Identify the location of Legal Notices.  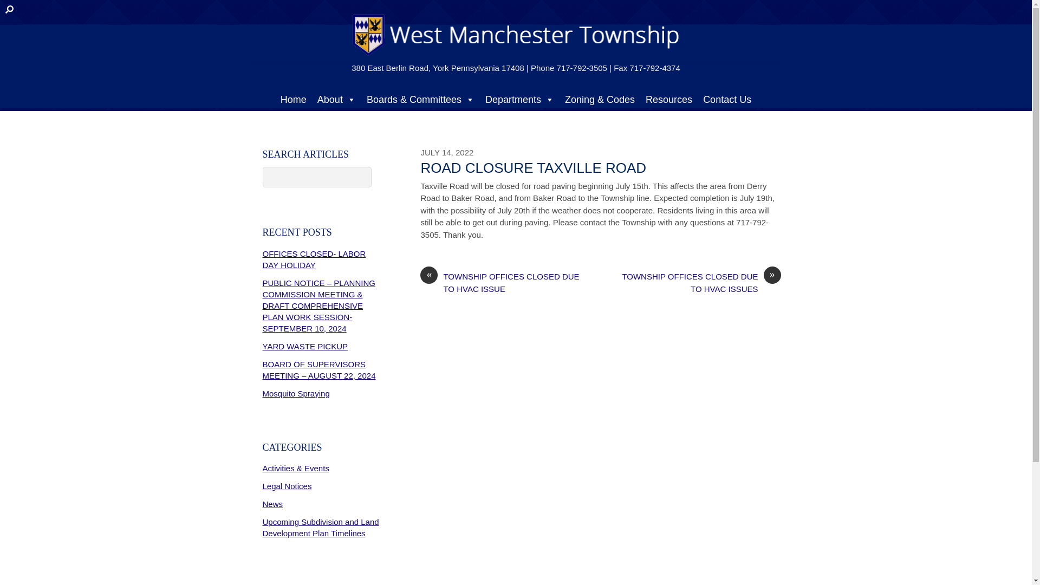
(286, 486).